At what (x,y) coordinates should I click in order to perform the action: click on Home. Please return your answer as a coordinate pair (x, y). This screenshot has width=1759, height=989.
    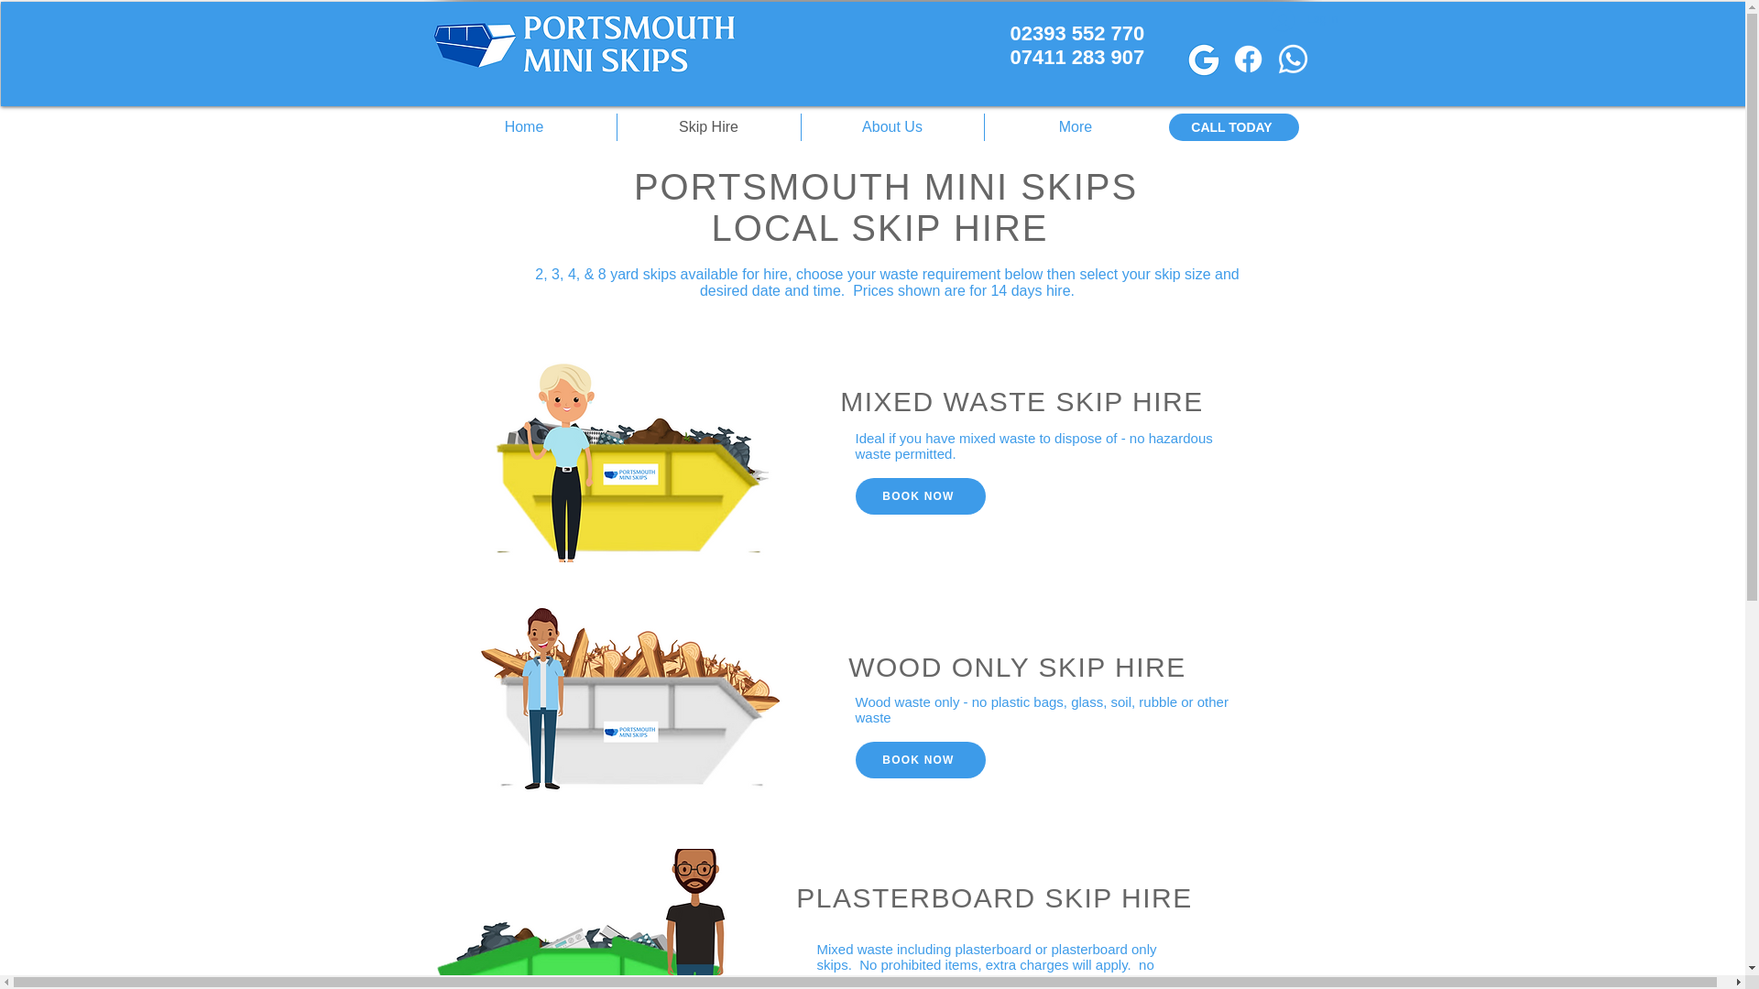
    Looking at the image, I should click on (1234, 127).